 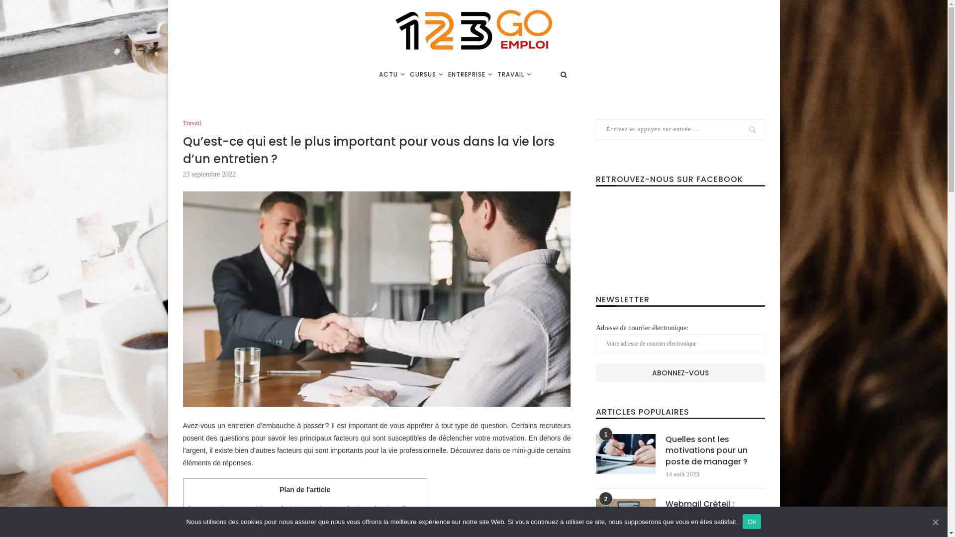 What do you see at coordinates (680, 373) in the screenshot?
I see `Abonnez-vous` at bounding box center [680, 373].